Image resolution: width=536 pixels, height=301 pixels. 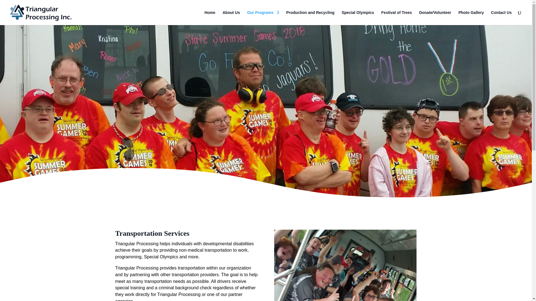 I want to click on Production and Recycling, so click(x=310, y=18).